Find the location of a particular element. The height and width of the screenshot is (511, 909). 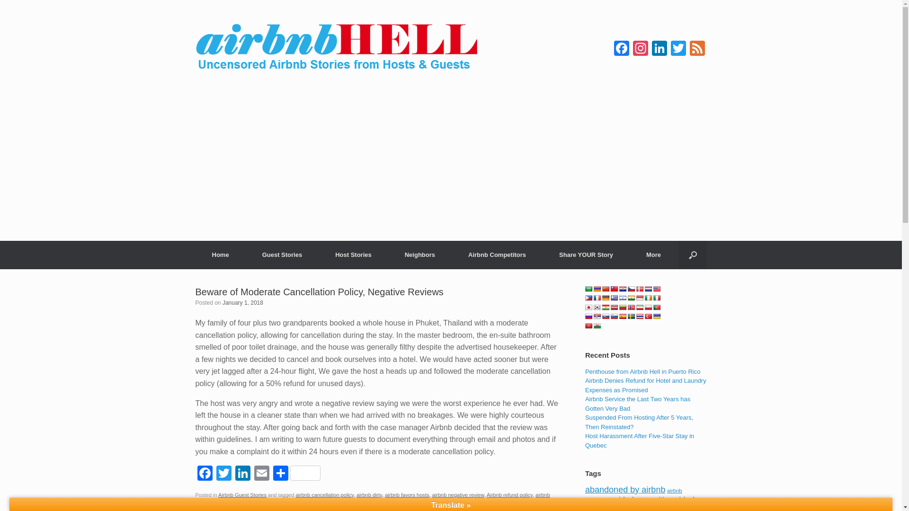

Facebook is located at coordinates (621, 49).